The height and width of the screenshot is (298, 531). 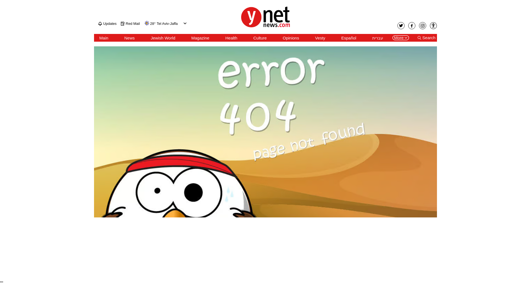 I want to click on Culture, so click(x=260, y=38).